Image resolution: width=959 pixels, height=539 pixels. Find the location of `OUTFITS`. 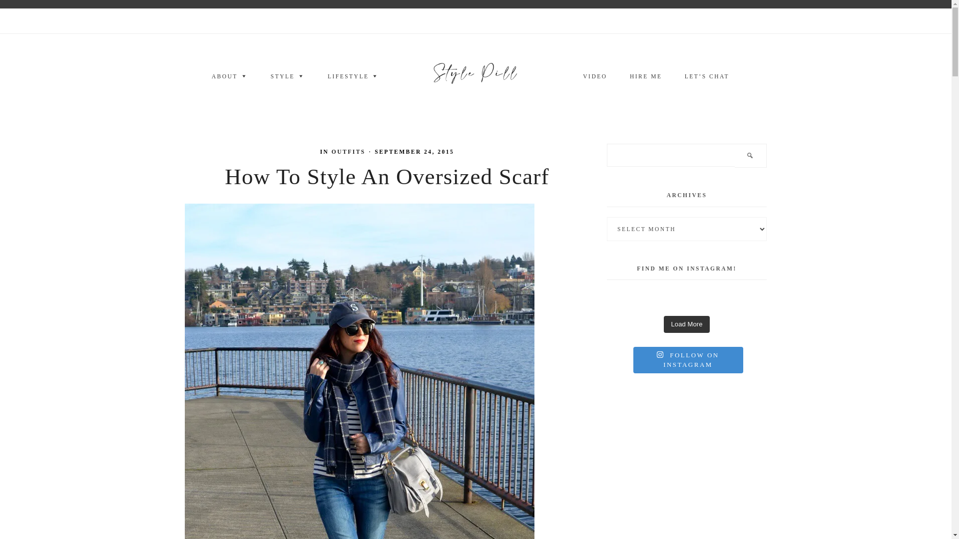

OUTFITS is located at coordinates (349, 152).